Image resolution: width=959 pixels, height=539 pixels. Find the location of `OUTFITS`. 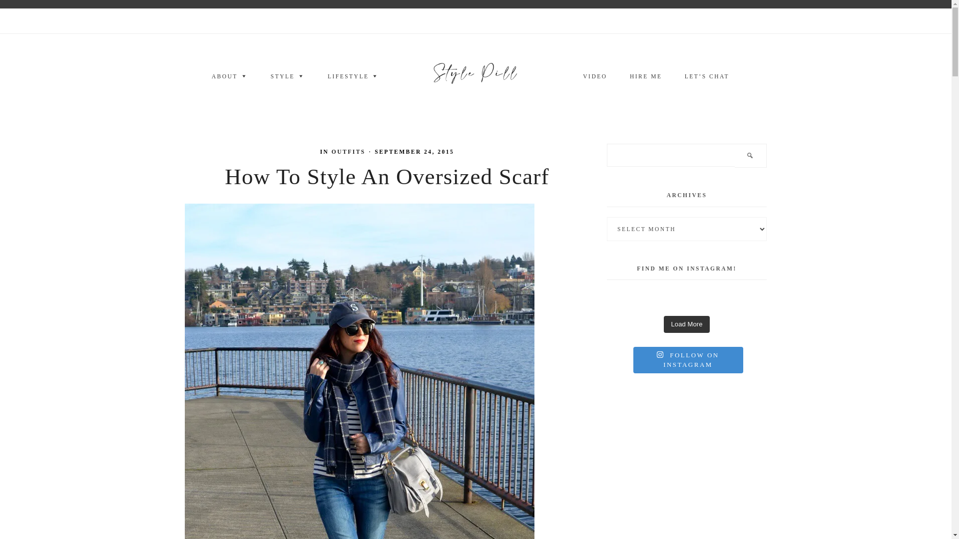

OUTFITS is located at coordinates (349, 152).